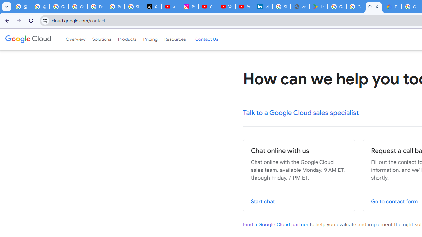 This screenshot has width=422, height=237. I want to click on Search tabs, so click(7, 7).